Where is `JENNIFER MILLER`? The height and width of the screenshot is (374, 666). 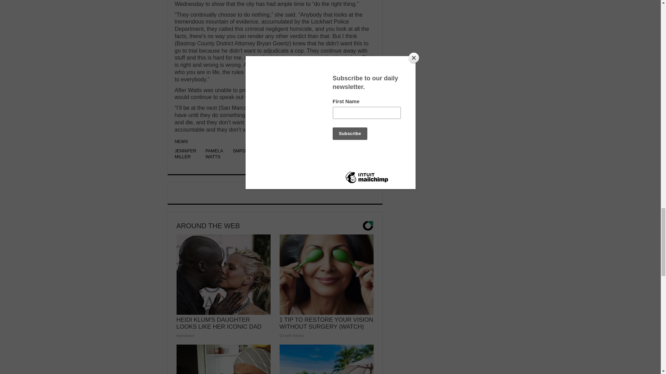 JENNIFER MILLER is located at coordinates (185, 154).